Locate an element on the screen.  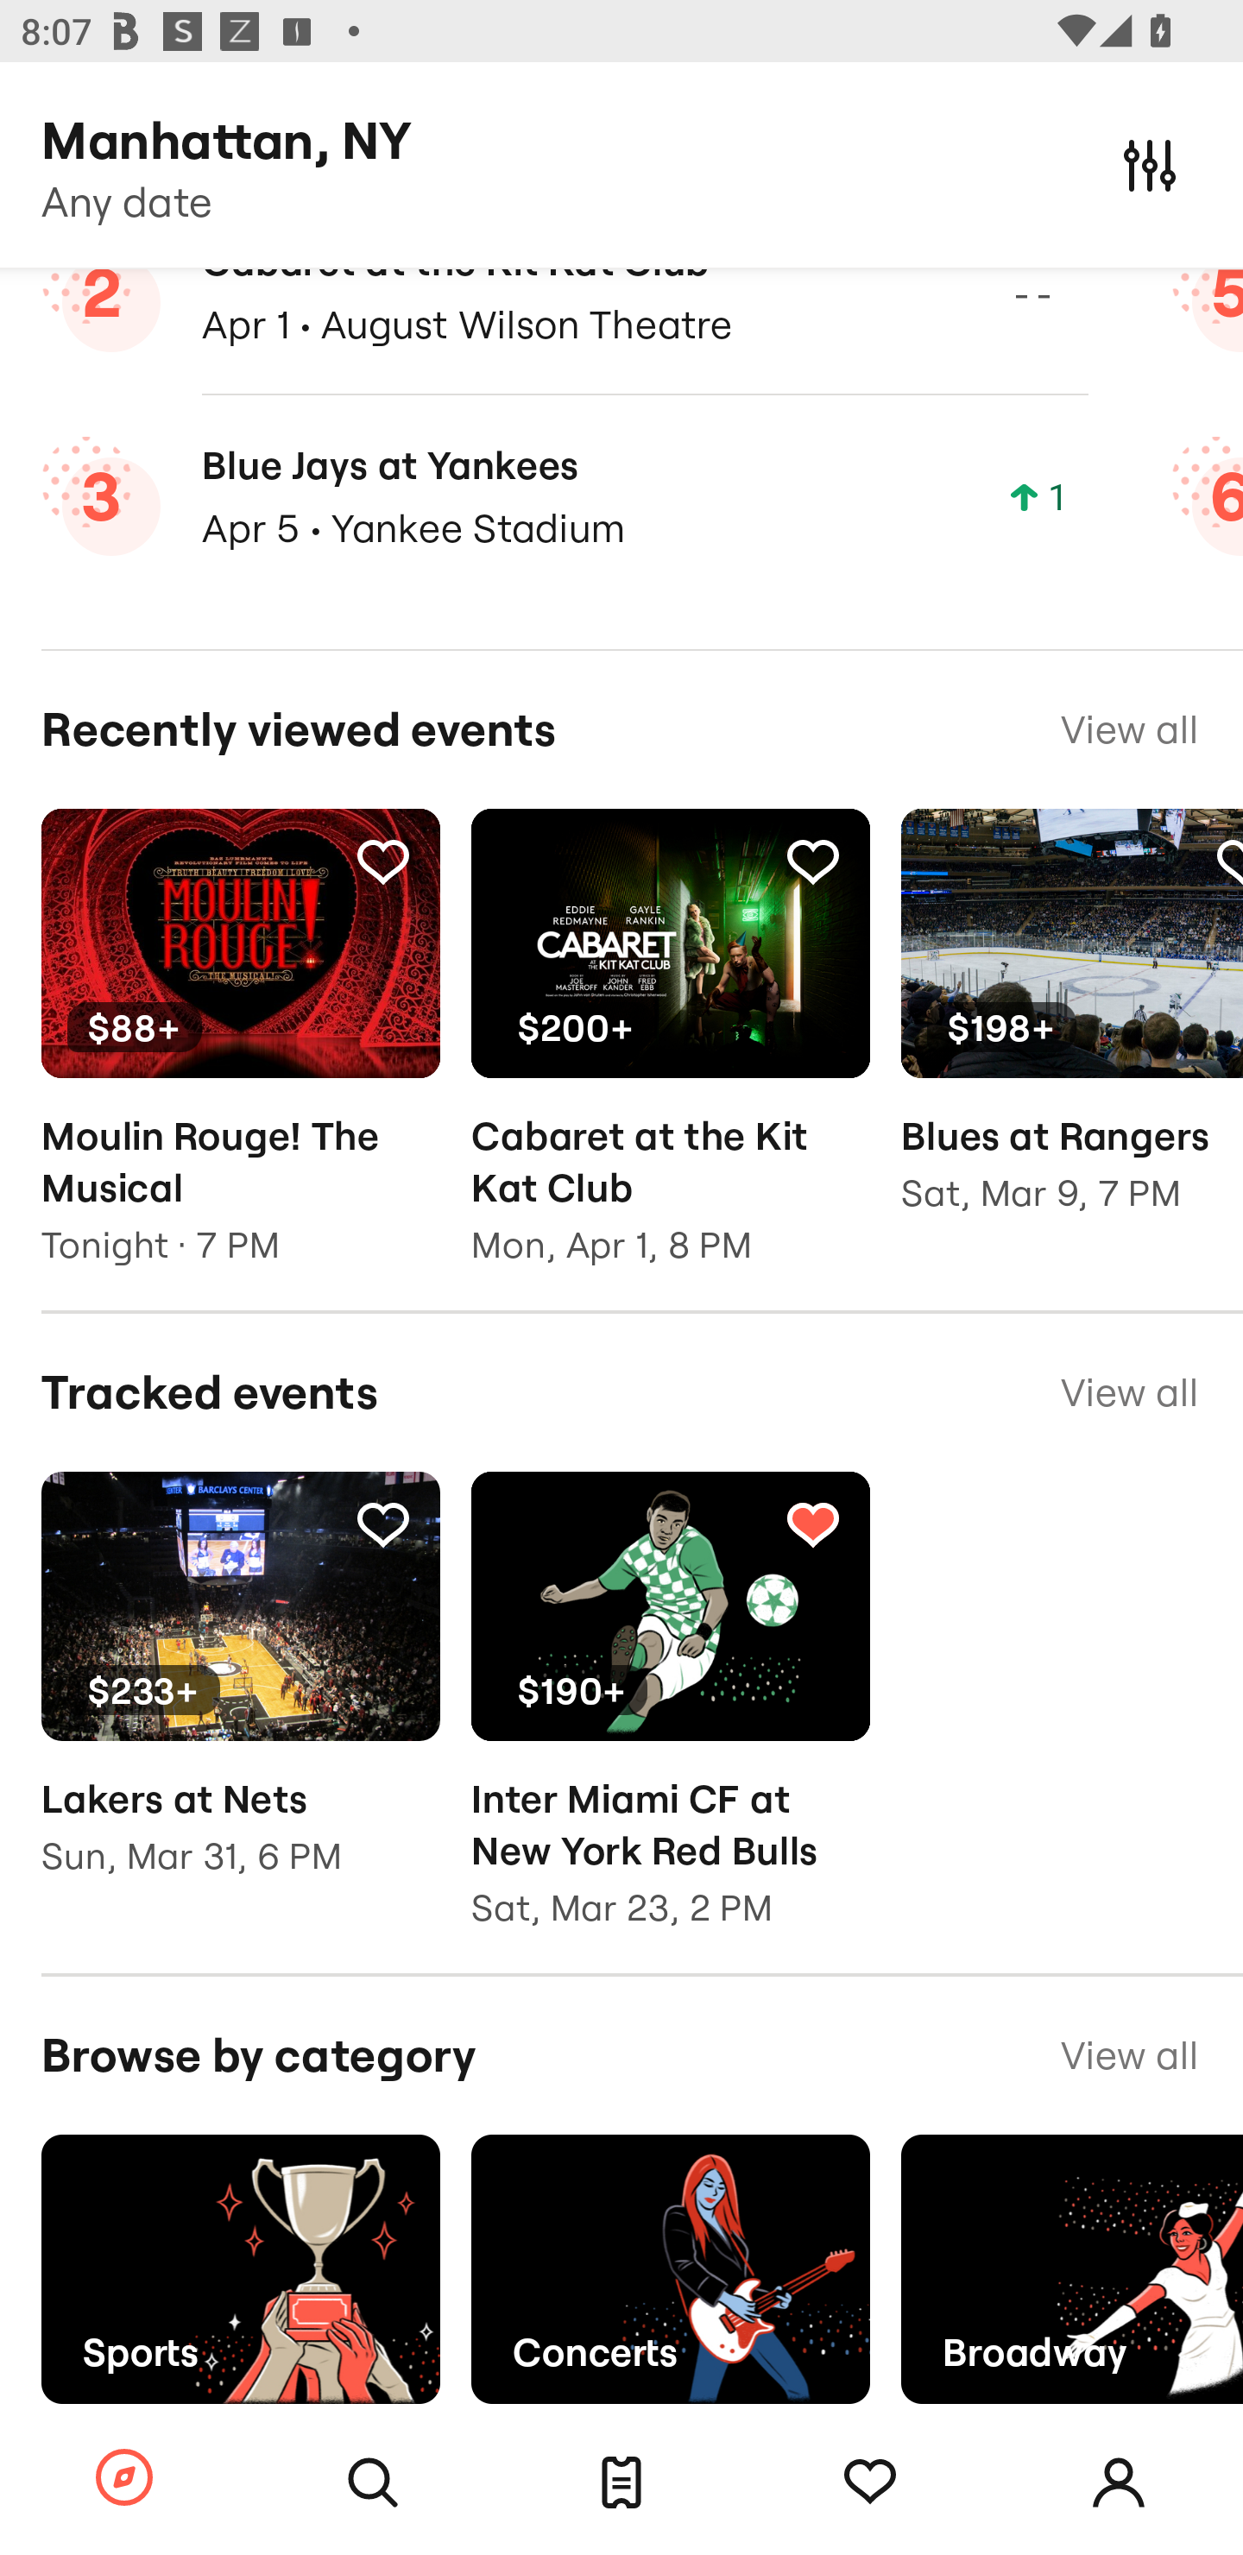
Tracking is located at coordinates (812, 861).